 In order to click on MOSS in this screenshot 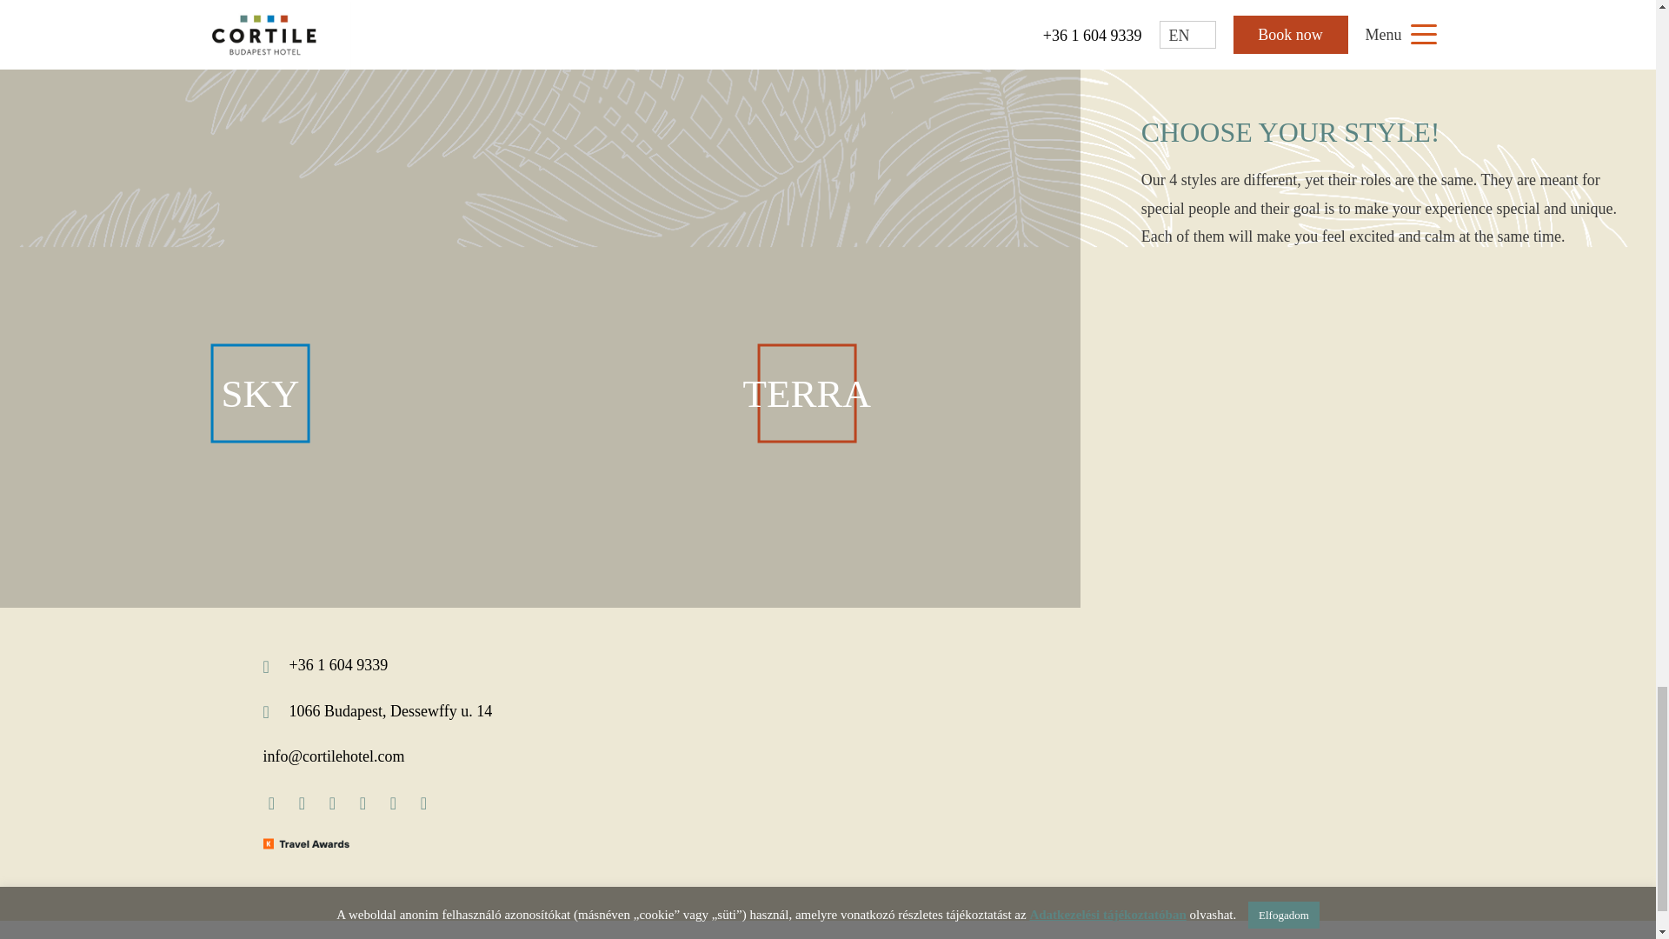, I will do `click(807, 90)`.